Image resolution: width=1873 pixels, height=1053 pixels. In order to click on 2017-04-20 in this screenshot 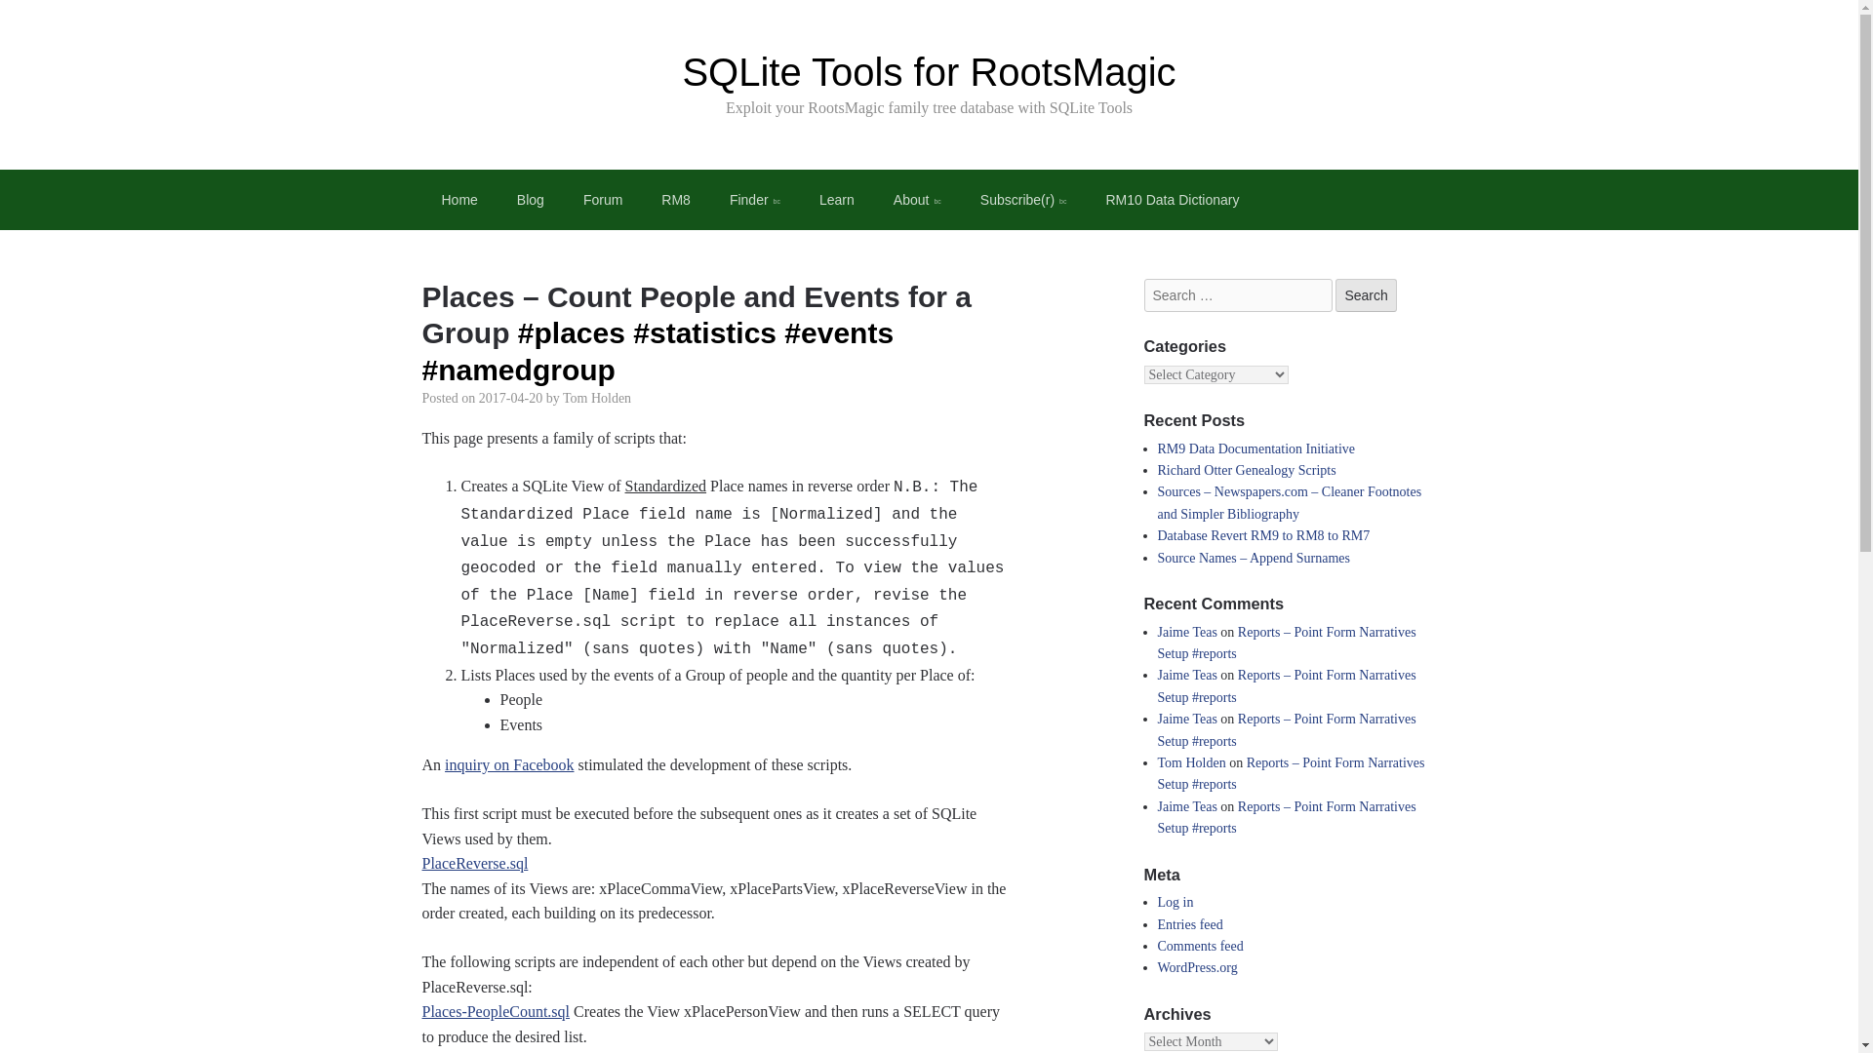, I will do `click(511, 398)`.